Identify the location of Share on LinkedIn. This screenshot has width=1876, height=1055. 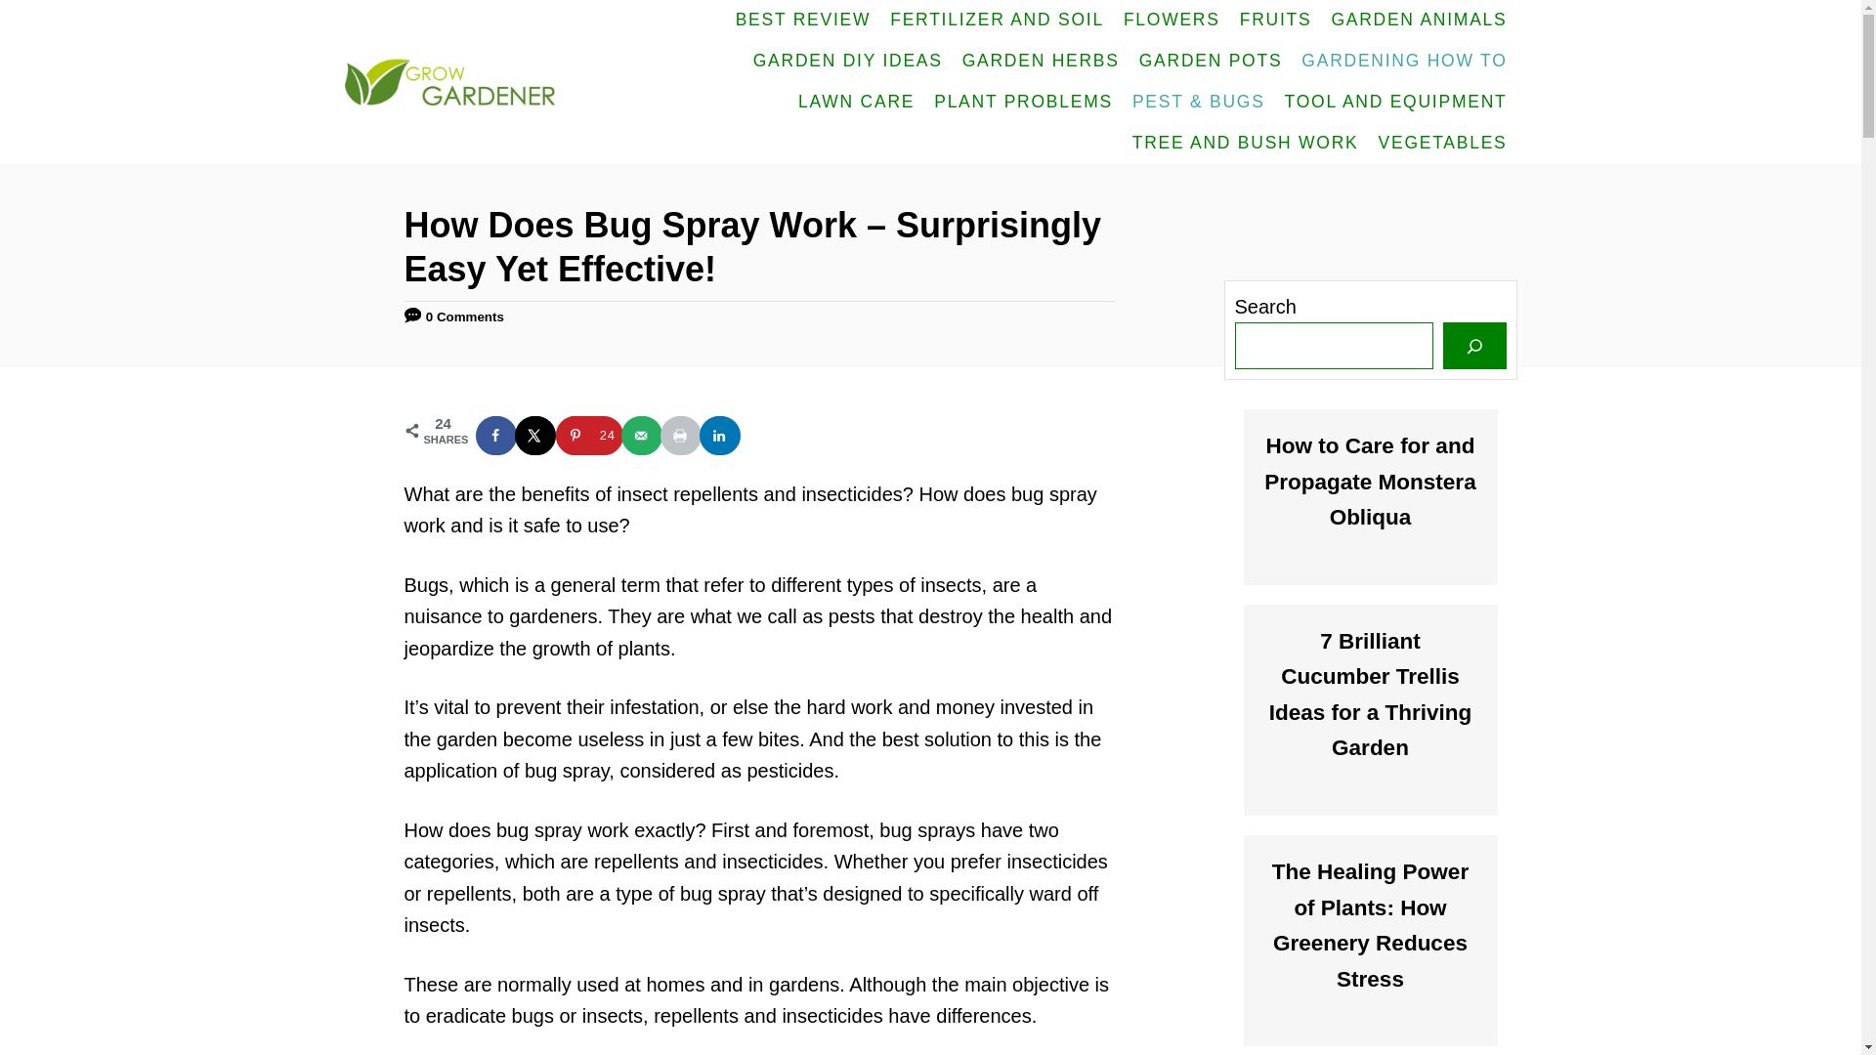
(721, 435).